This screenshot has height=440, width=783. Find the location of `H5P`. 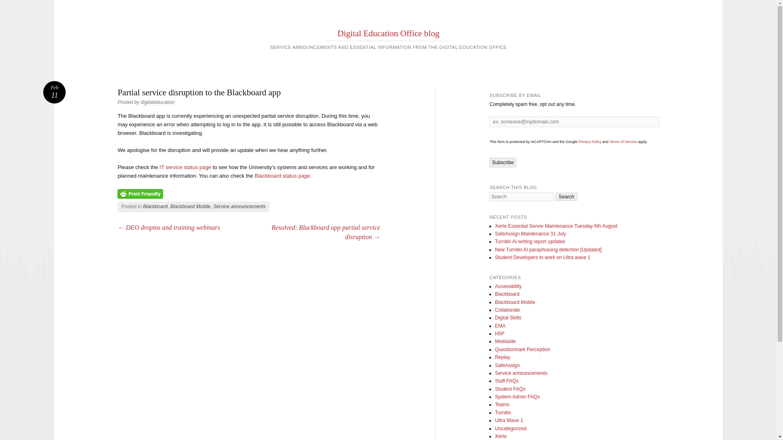

H5P is located at coordinates (499, 334).